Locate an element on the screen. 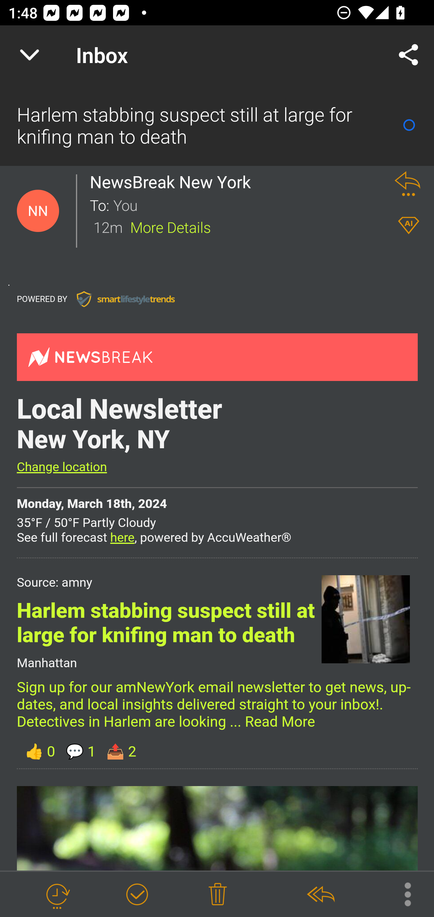  Change location is located at coordinates (61, 467).